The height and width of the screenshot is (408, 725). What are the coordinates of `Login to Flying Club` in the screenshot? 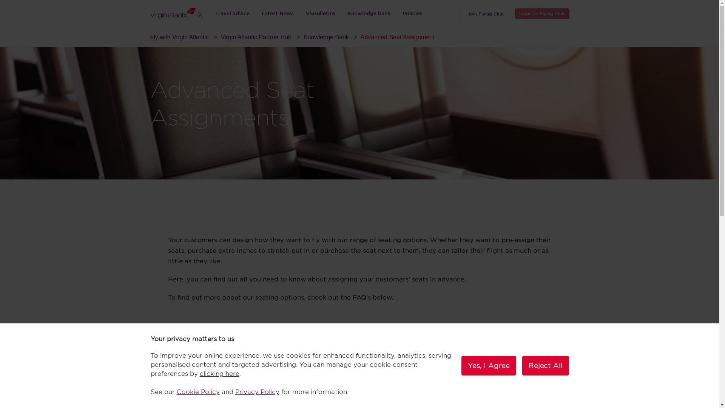 It's located at (541, 14).